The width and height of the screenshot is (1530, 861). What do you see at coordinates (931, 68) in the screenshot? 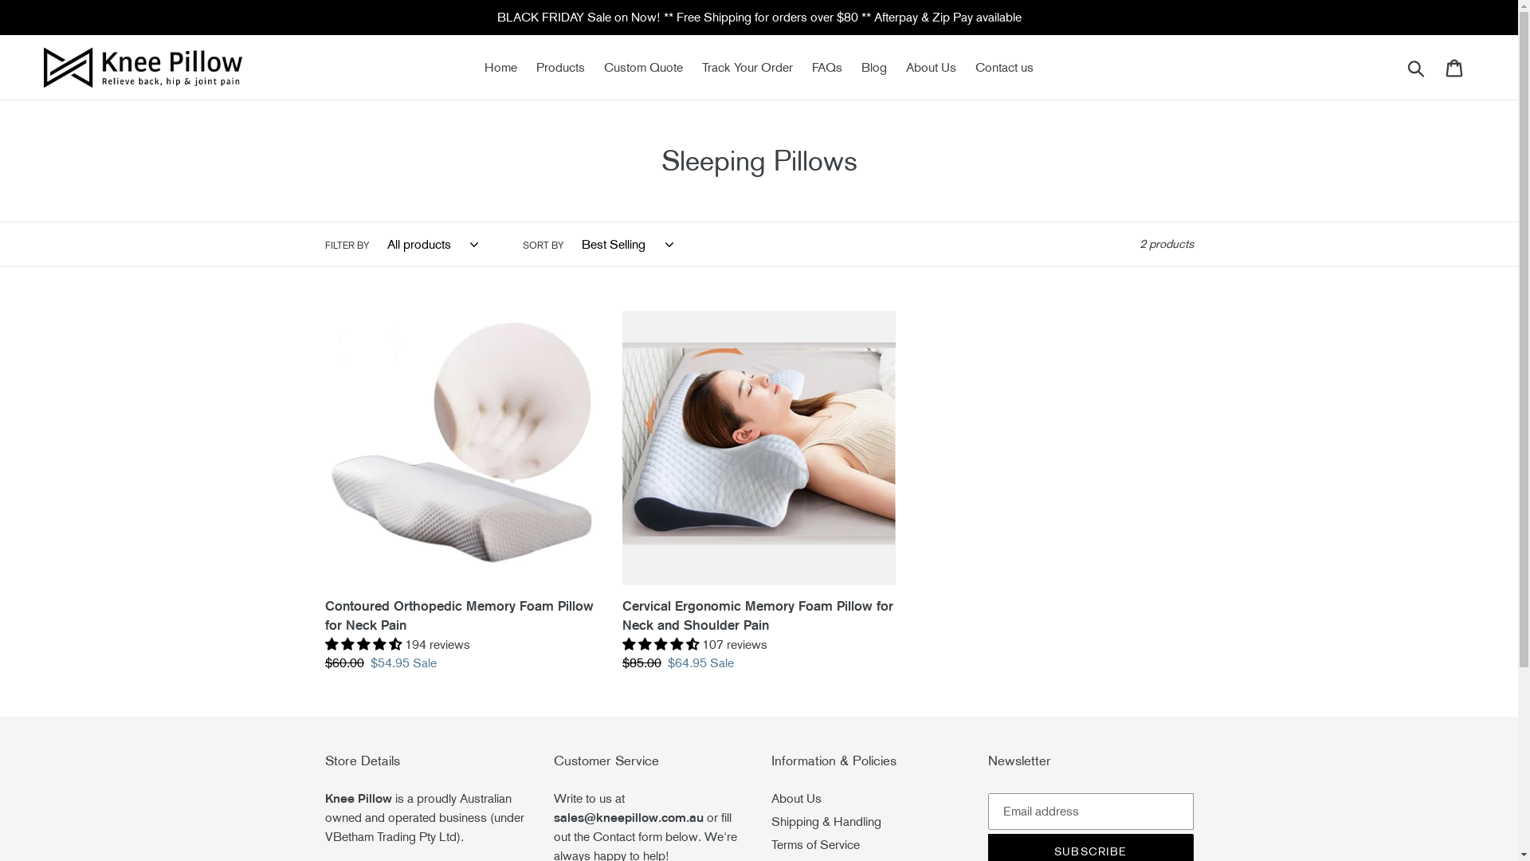
I see `About Us` at bounding box center [931, 68].